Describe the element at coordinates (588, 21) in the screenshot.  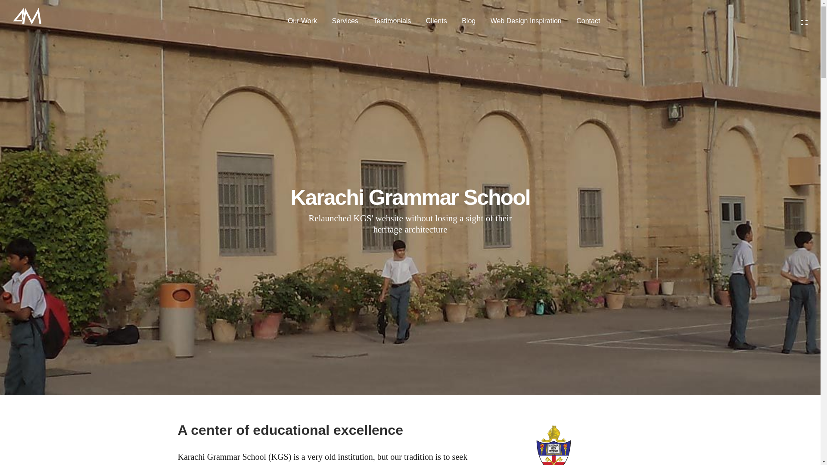
I see `Contact` at that location.